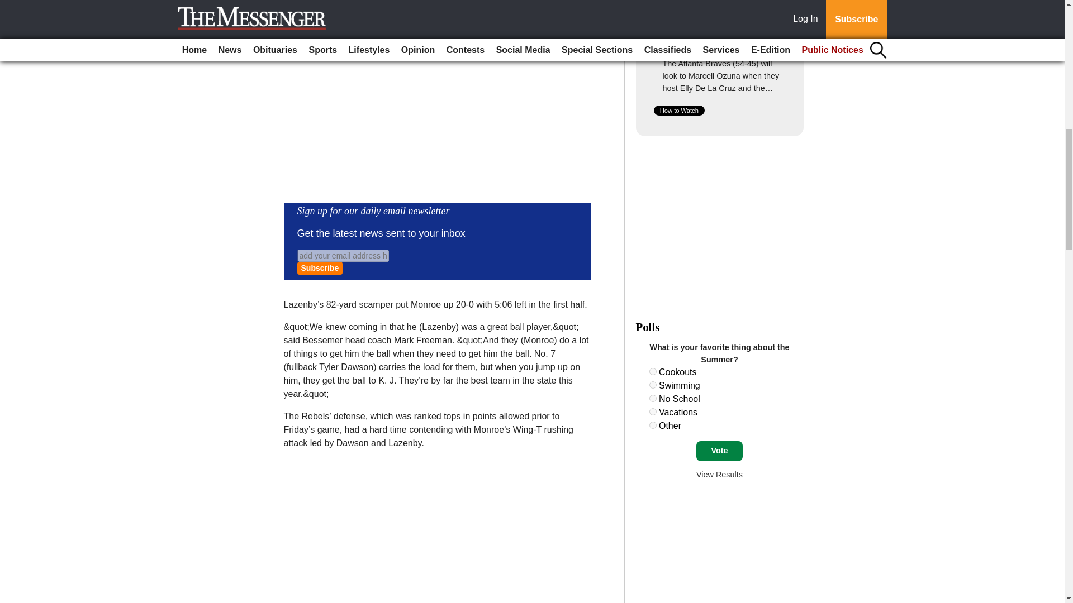  I want to click on 7274, so click(653, 371).